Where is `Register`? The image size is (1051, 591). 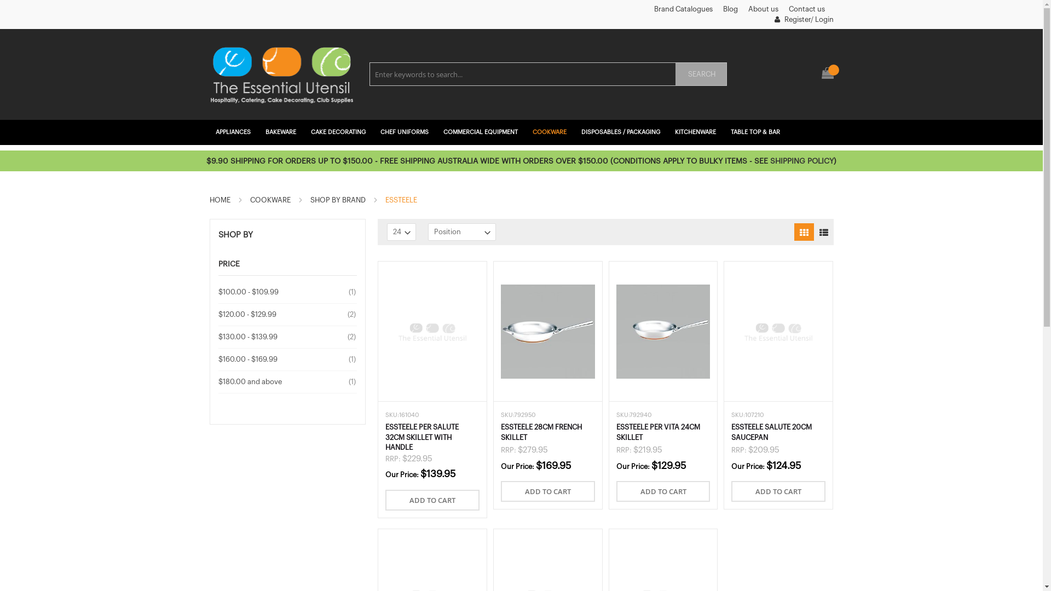 Register is located at coordinates (792, 20).